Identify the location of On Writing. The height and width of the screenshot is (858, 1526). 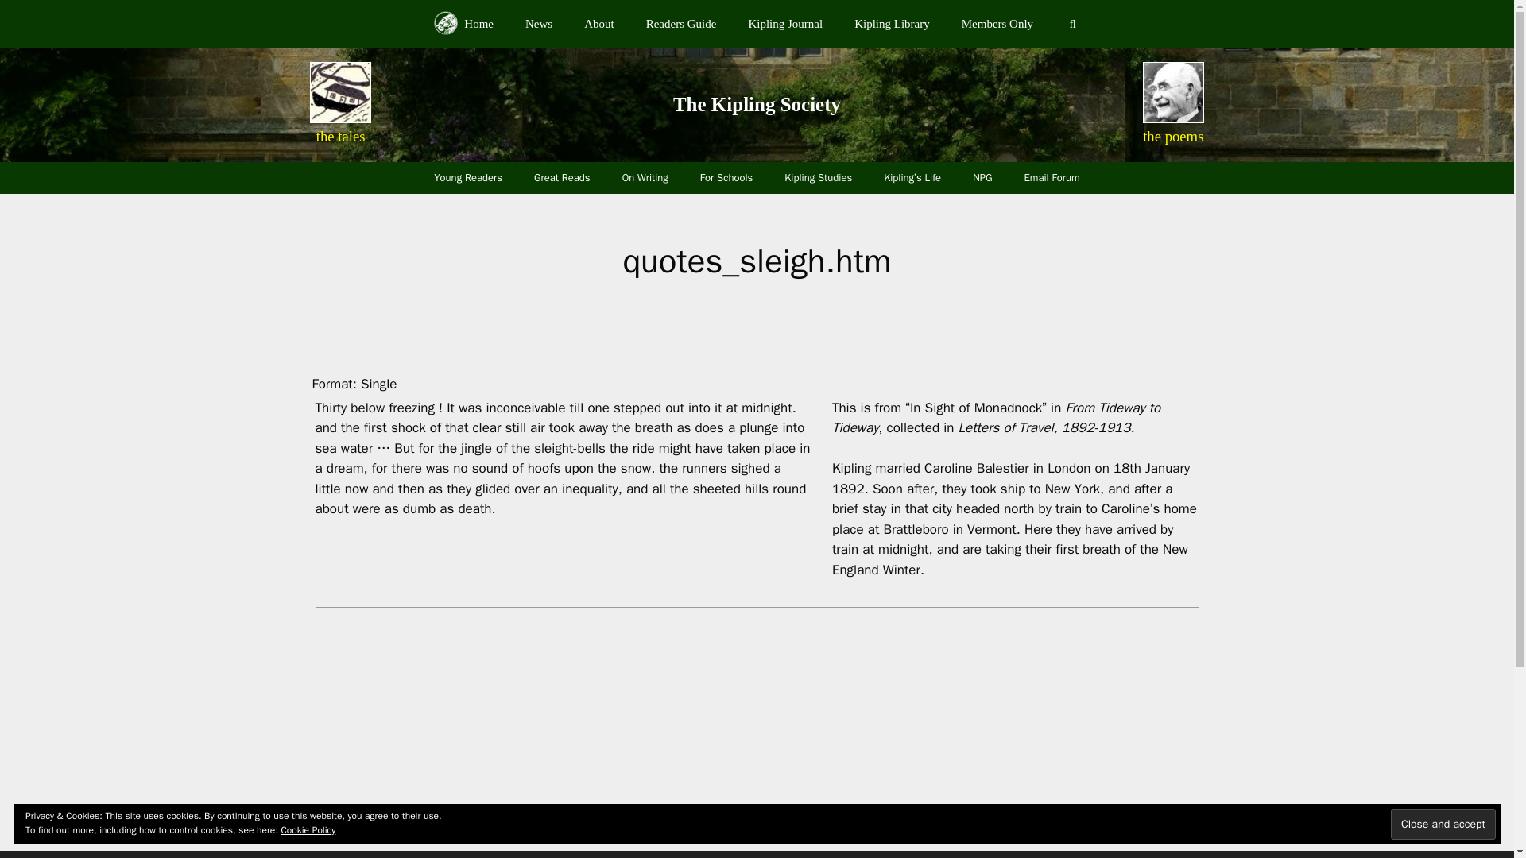
(645, 178).